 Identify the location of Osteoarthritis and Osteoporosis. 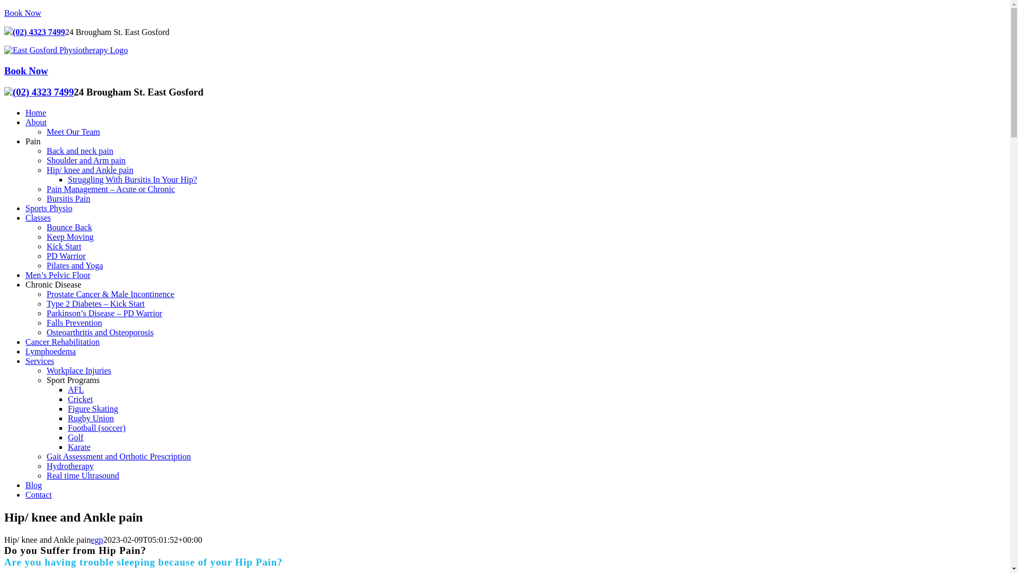
(100, 332).